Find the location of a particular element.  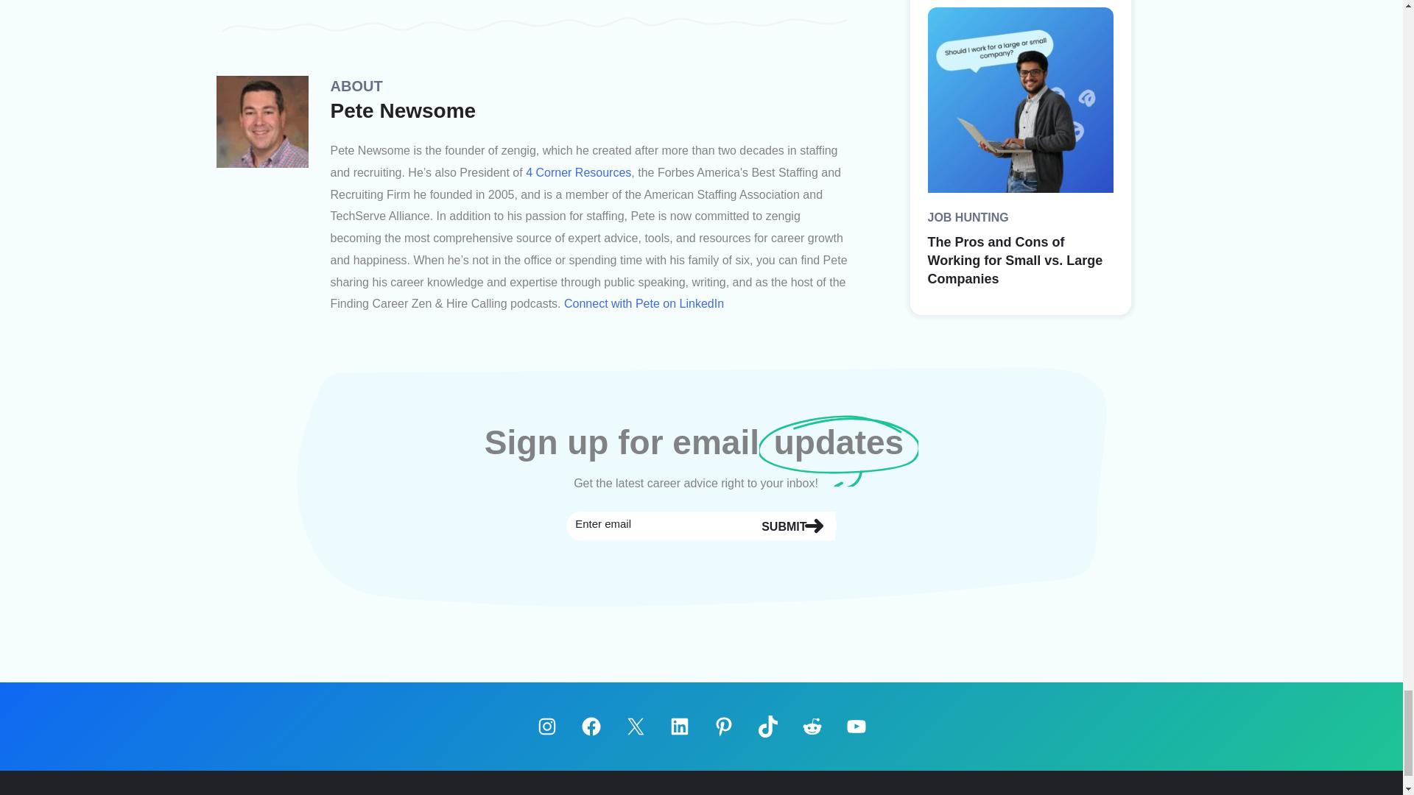

Submit is located at coordinates (791, 526).